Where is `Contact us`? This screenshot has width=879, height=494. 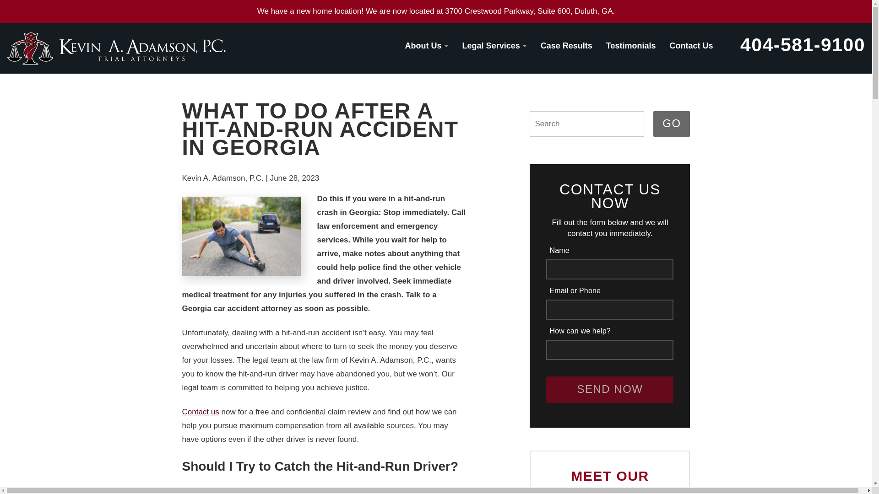 Contact us is located at coordinates (201, 412).